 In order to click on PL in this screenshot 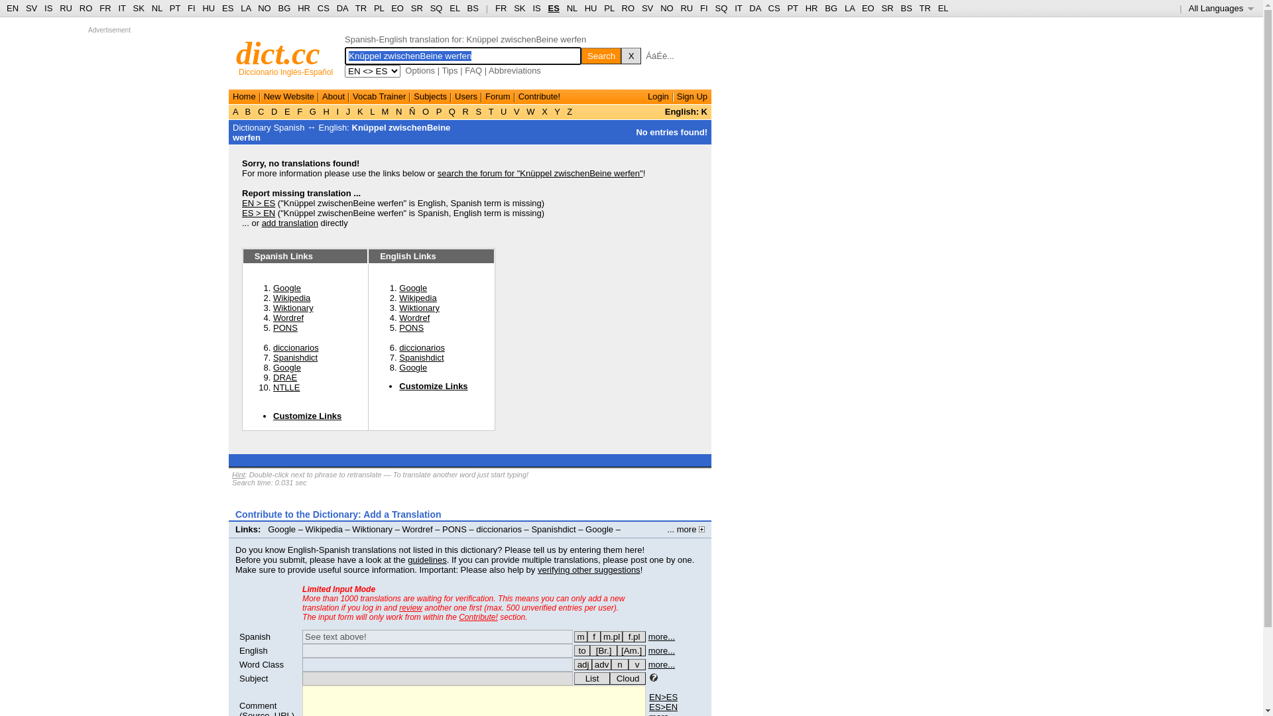, I will do `click(609, 8)`.